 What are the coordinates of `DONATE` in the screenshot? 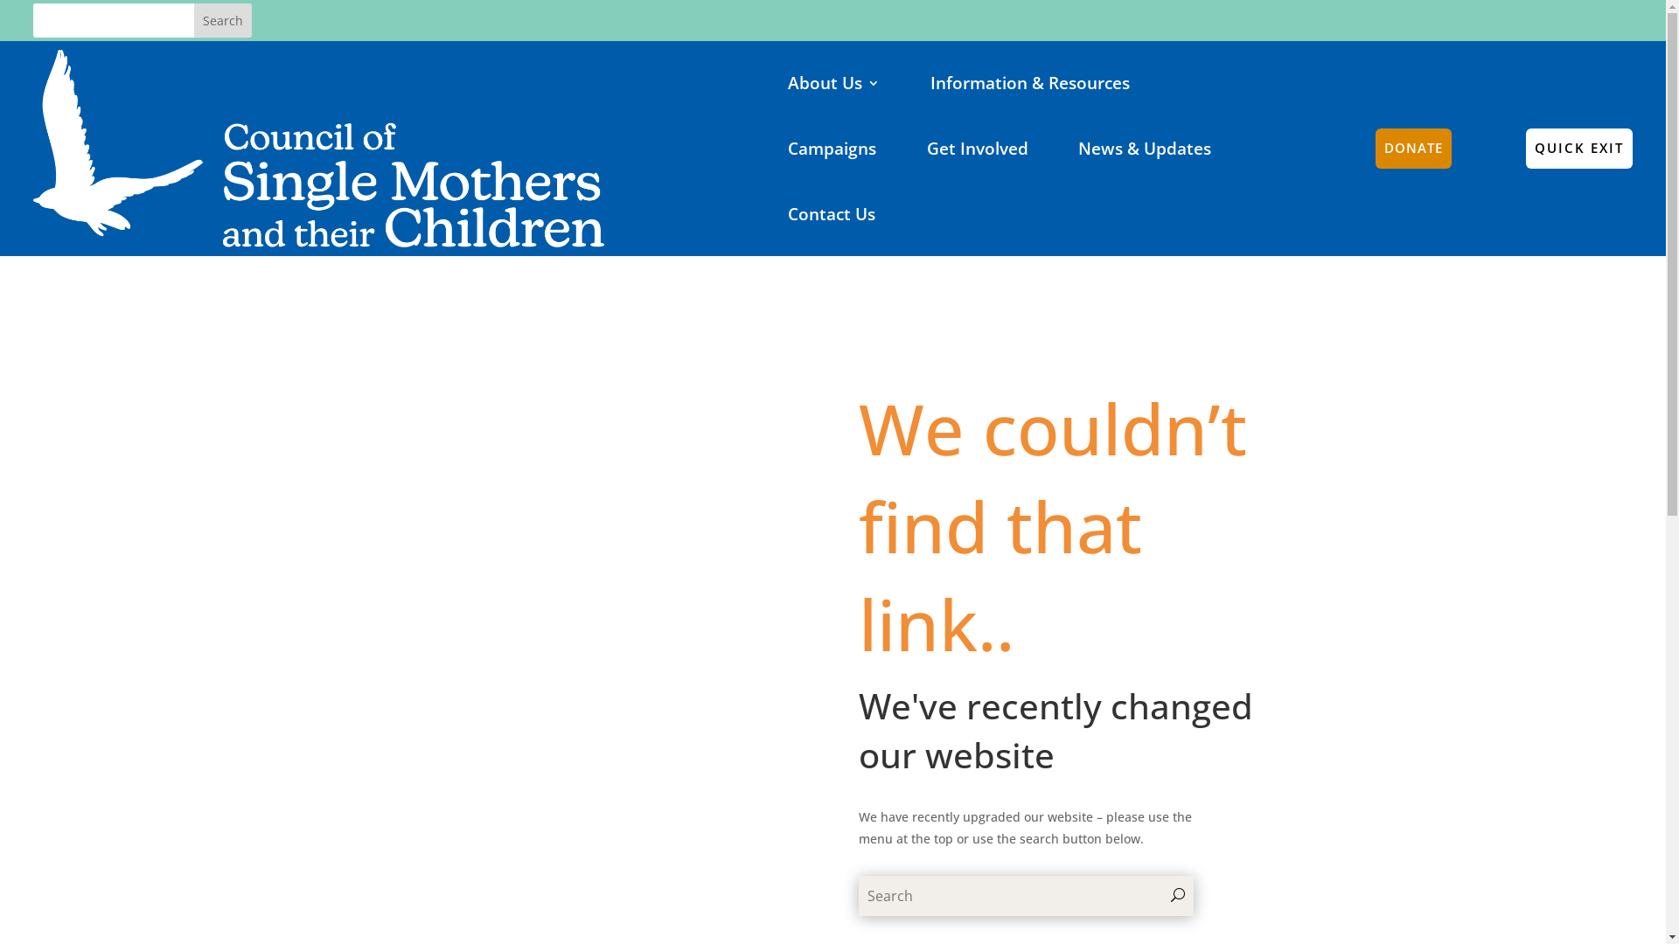 It's located at (1413, 149).